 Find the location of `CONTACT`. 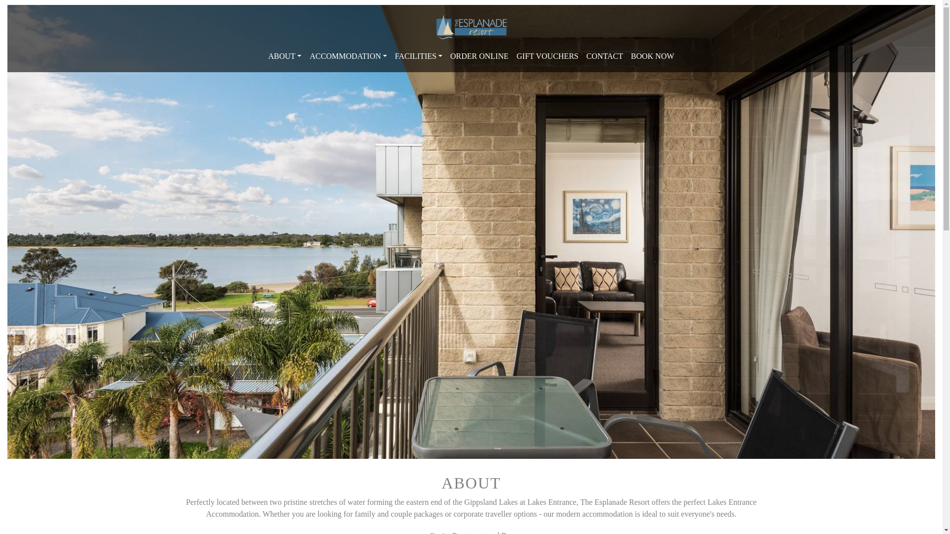

CONTACT is located at coordinates (605, 56).